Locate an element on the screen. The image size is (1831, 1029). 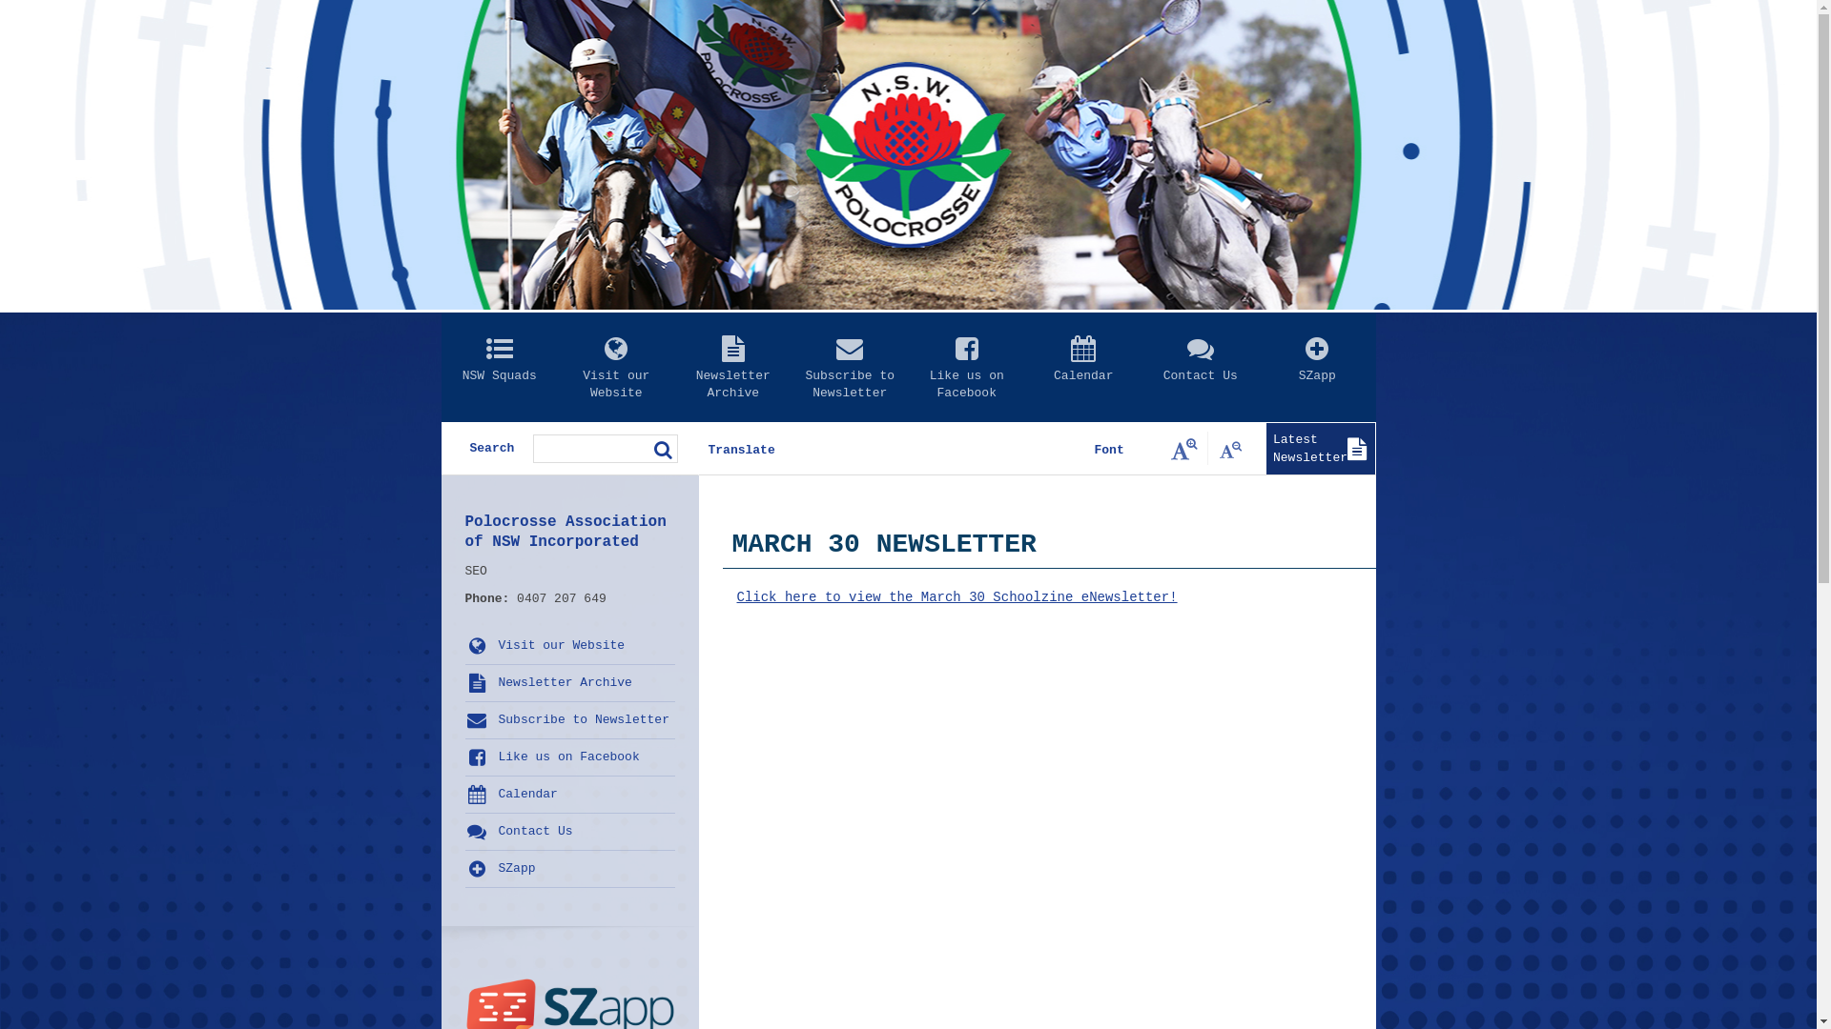
Click here to view the March 30 Schoolzine eNewsletter! is located at coordinates (957, 596).